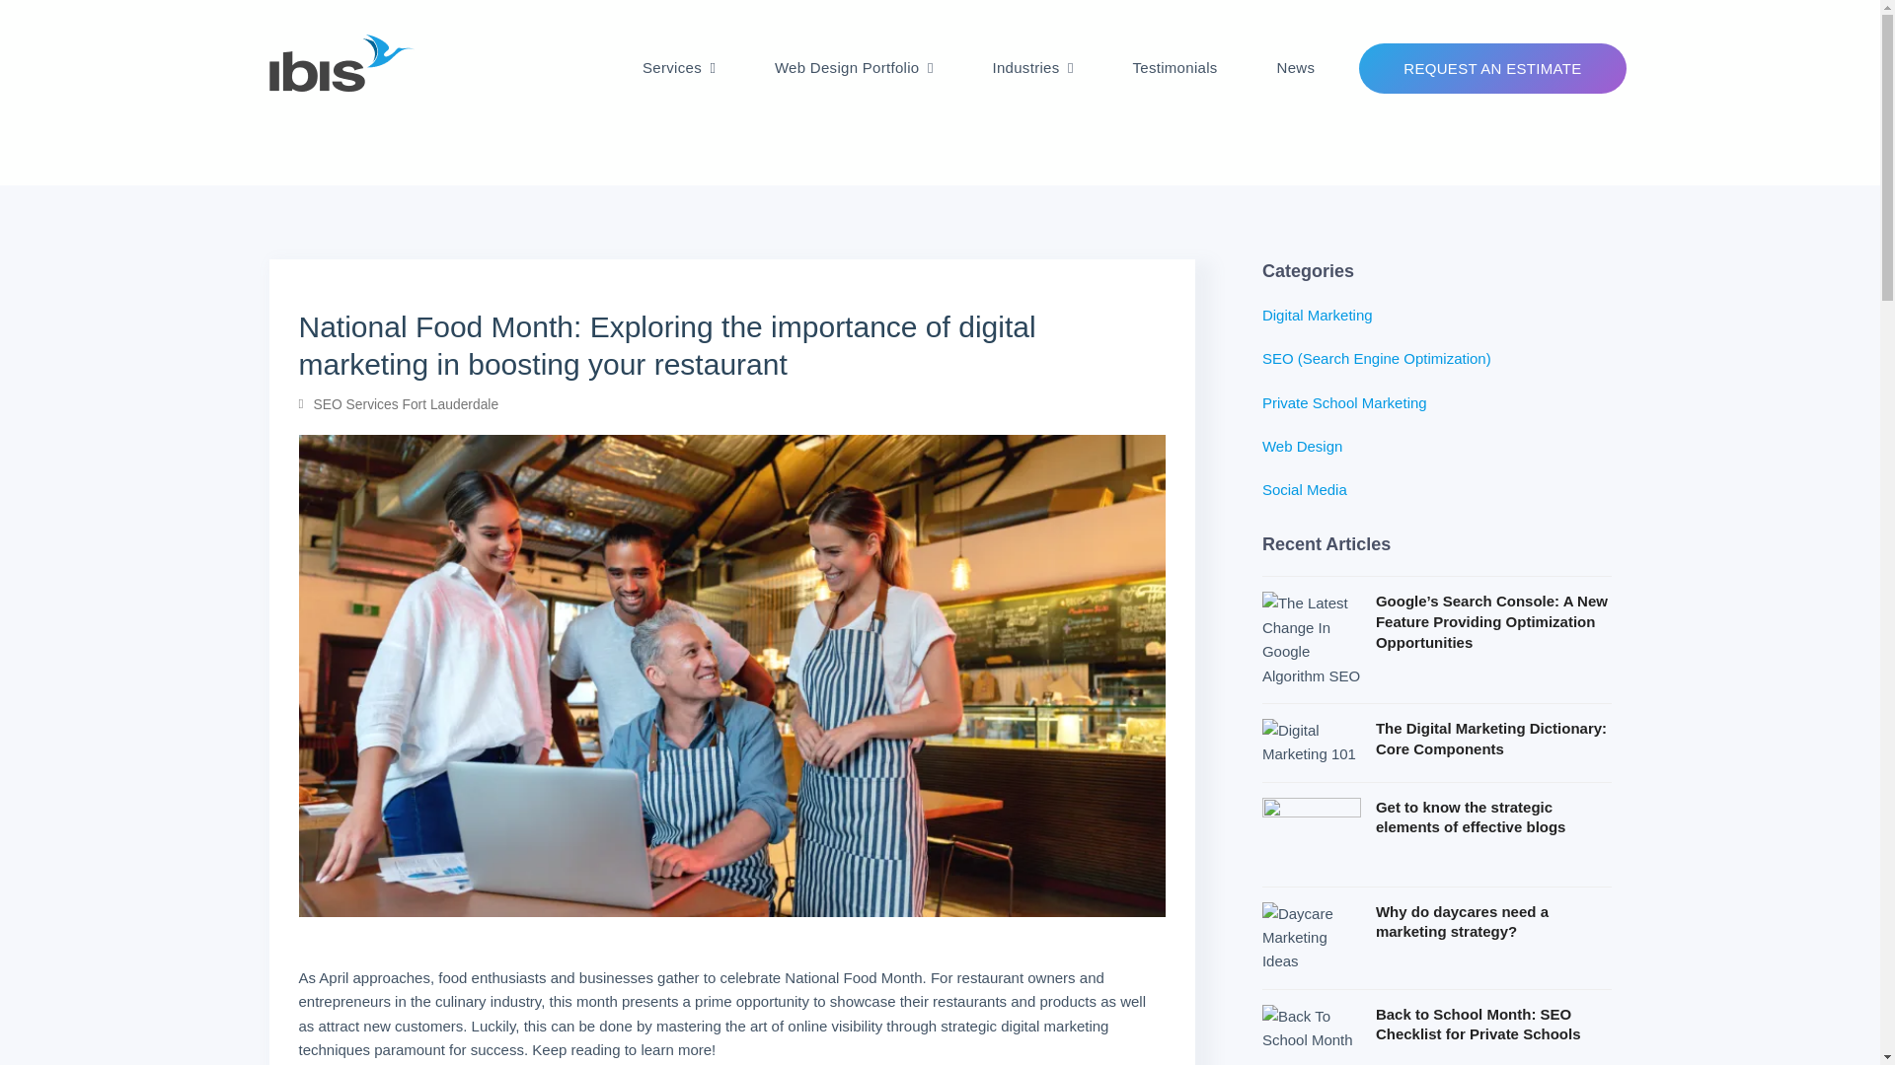  I want to click on Services, so click(678, 67).